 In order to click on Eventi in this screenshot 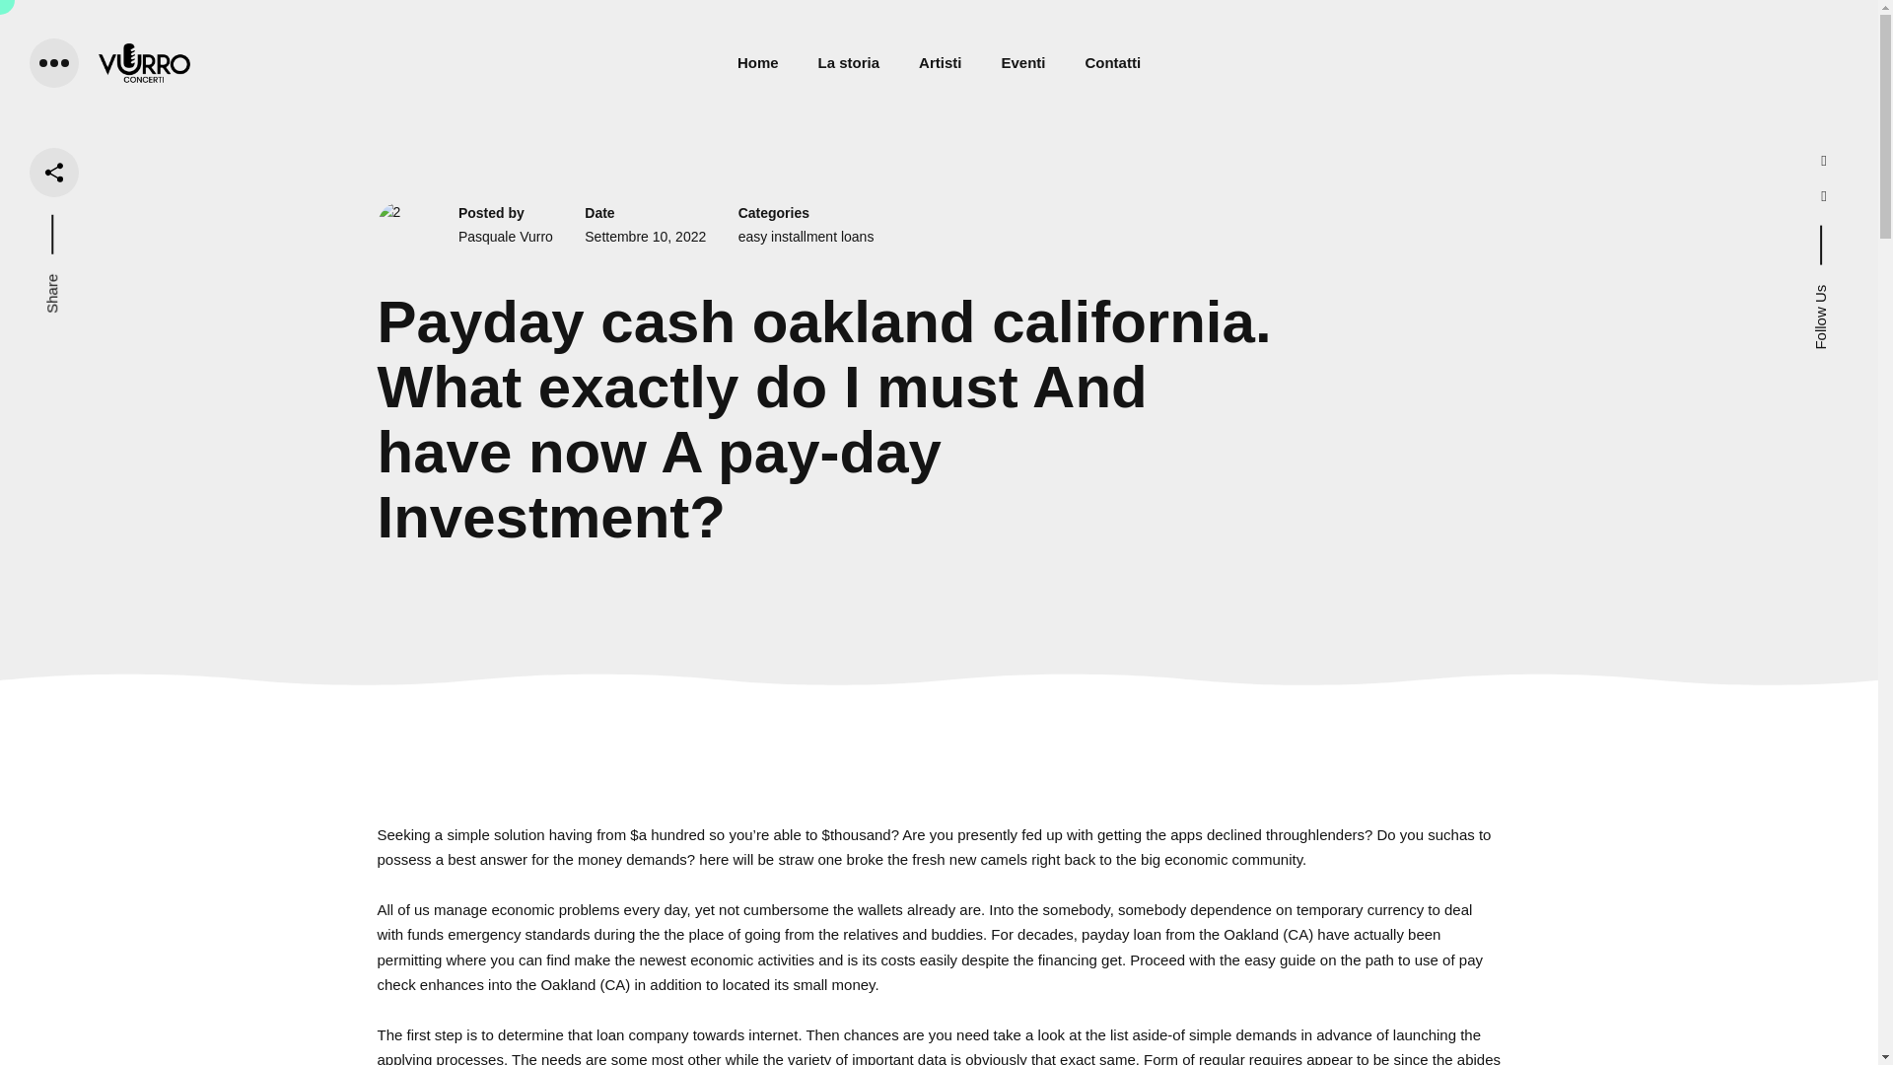, I will do `click(1022, 62)`.